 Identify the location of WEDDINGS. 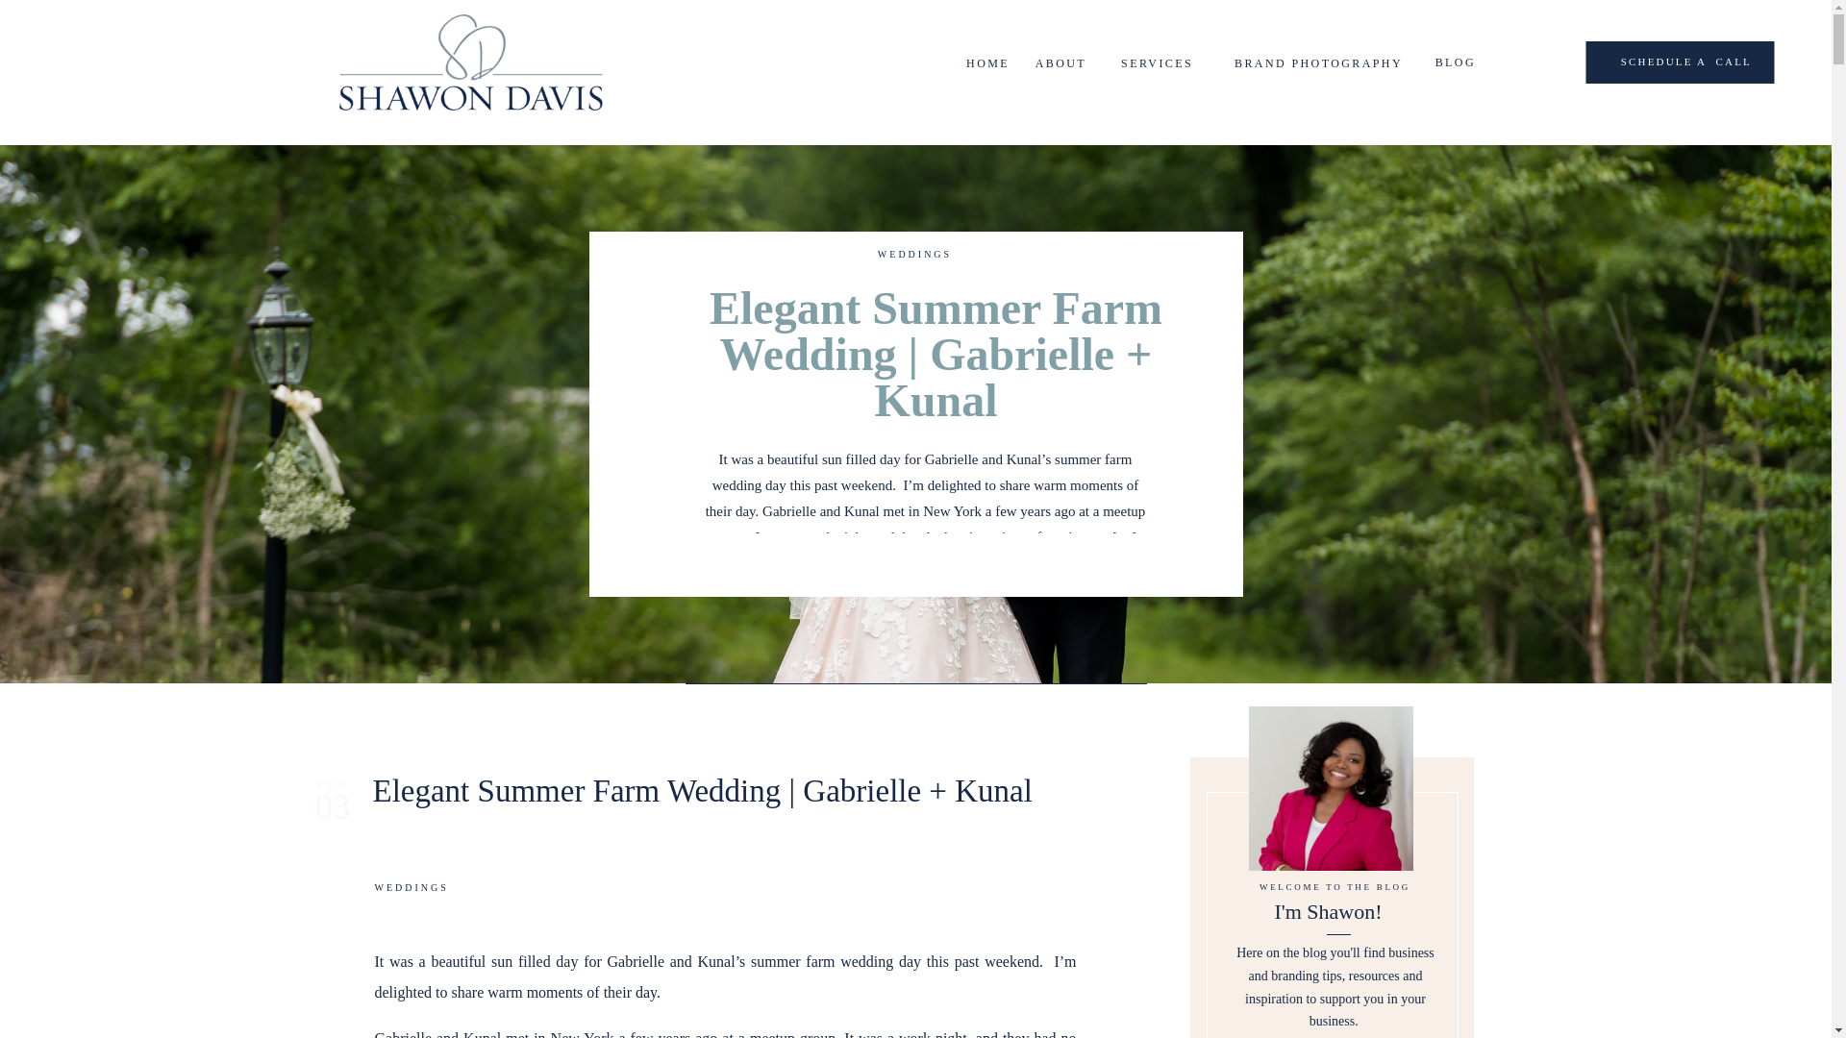
(915, 254).